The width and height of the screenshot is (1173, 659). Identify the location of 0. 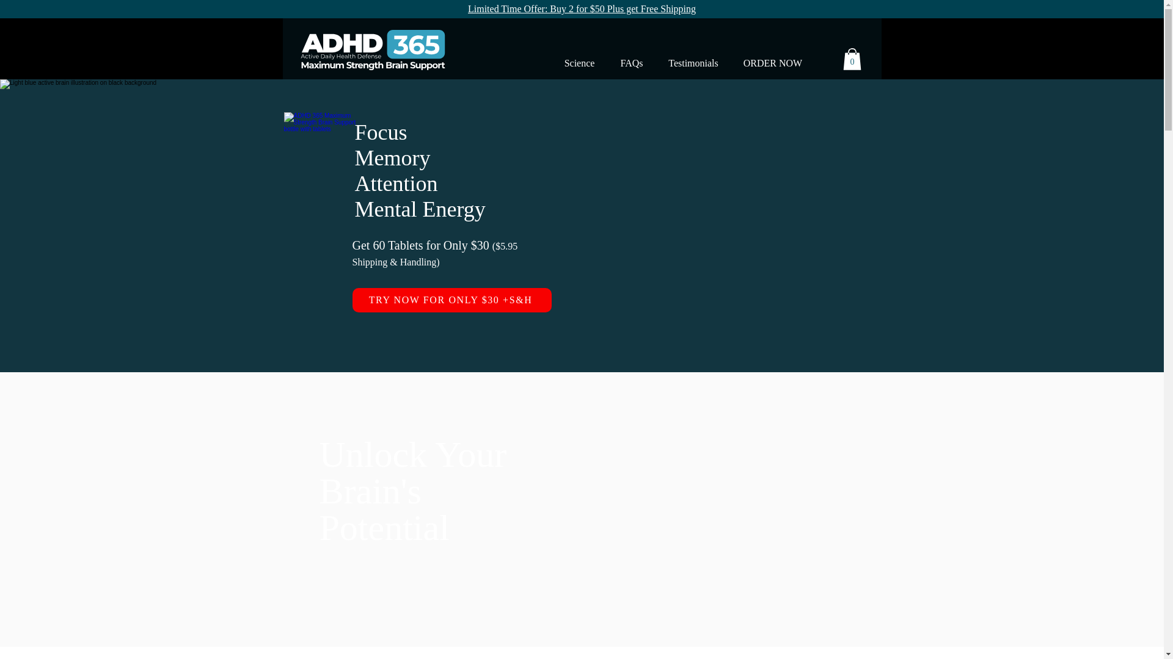
(852, 59).